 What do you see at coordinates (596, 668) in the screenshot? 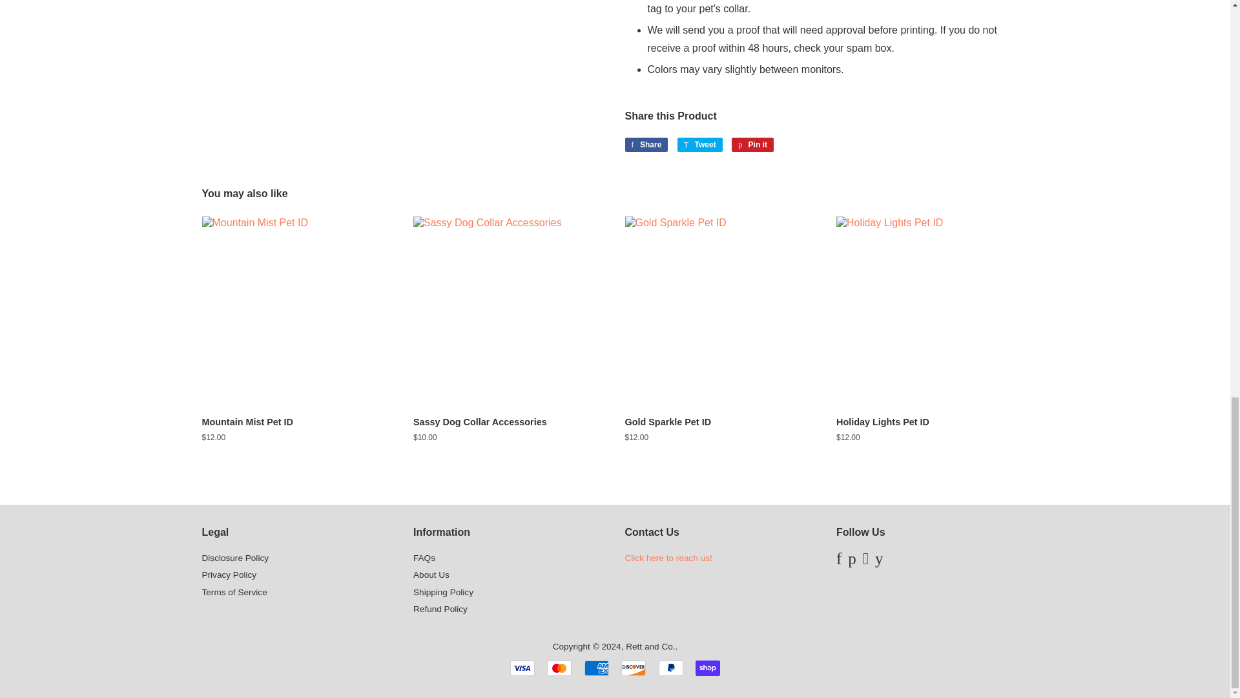
I see `American Express` at bounding box center [596, 668].